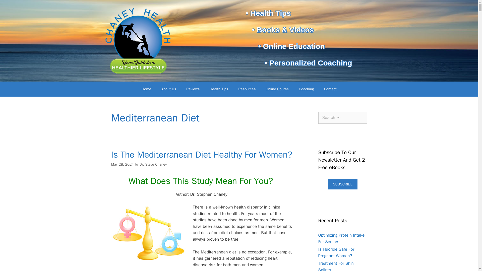 The height and width of the screenshot is (271, 482). What do you see at coordinates (193, 89) in the screenshot?
I see `Reviews` at bounding box center [193, 89].